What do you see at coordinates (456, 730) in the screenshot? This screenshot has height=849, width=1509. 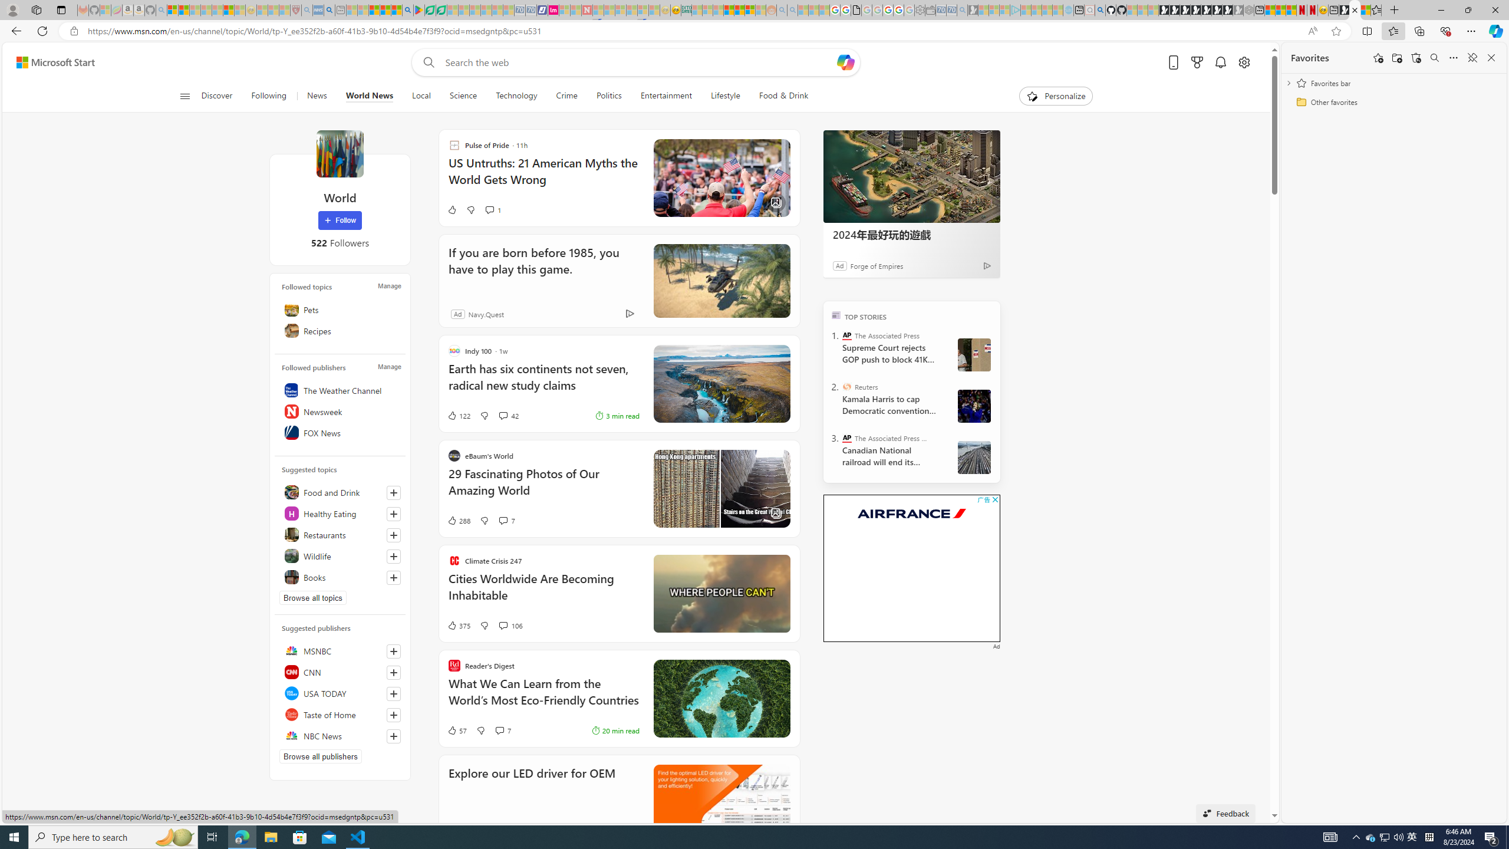 I see `57 Like` at bounding box center [456, 730].